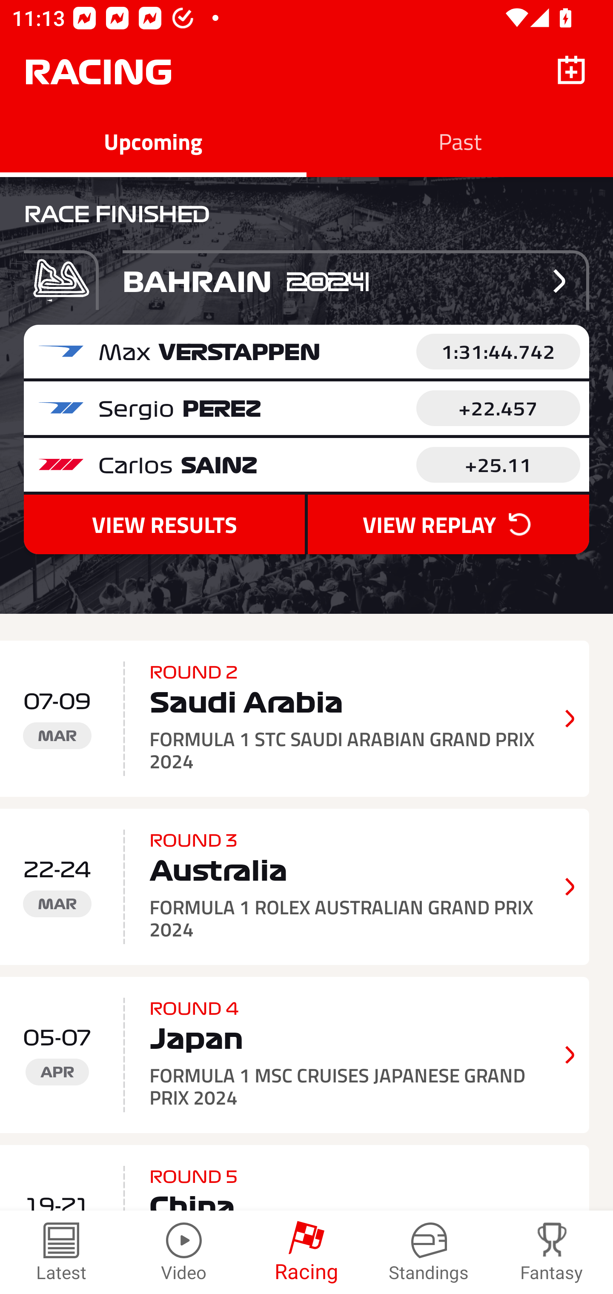  I want to click on Fantasy, so click(552, 1252).